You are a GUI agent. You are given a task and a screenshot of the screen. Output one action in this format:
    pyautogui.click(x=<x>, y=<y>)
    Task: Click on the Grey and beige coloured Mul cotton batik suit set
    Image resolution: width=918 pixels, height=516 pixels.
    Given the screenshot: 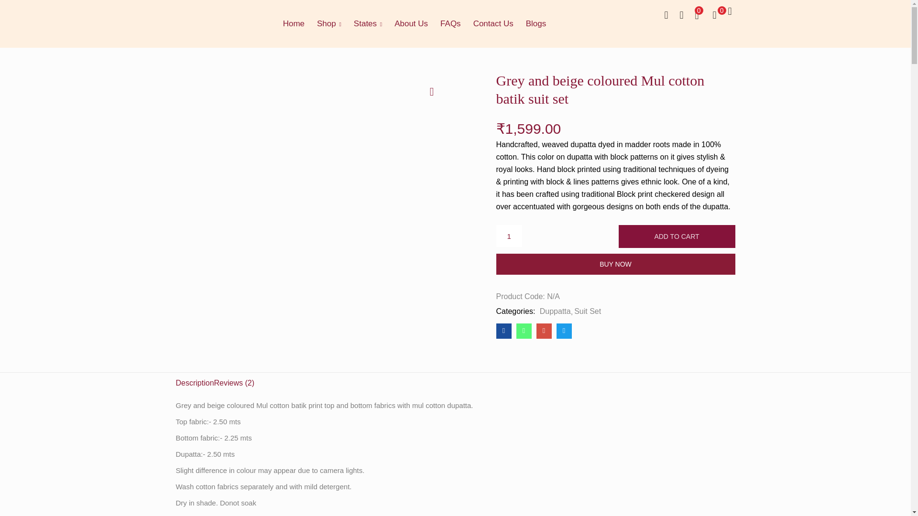 What is the action you would take?
    pyautogui.click(x=544, y=331)
    